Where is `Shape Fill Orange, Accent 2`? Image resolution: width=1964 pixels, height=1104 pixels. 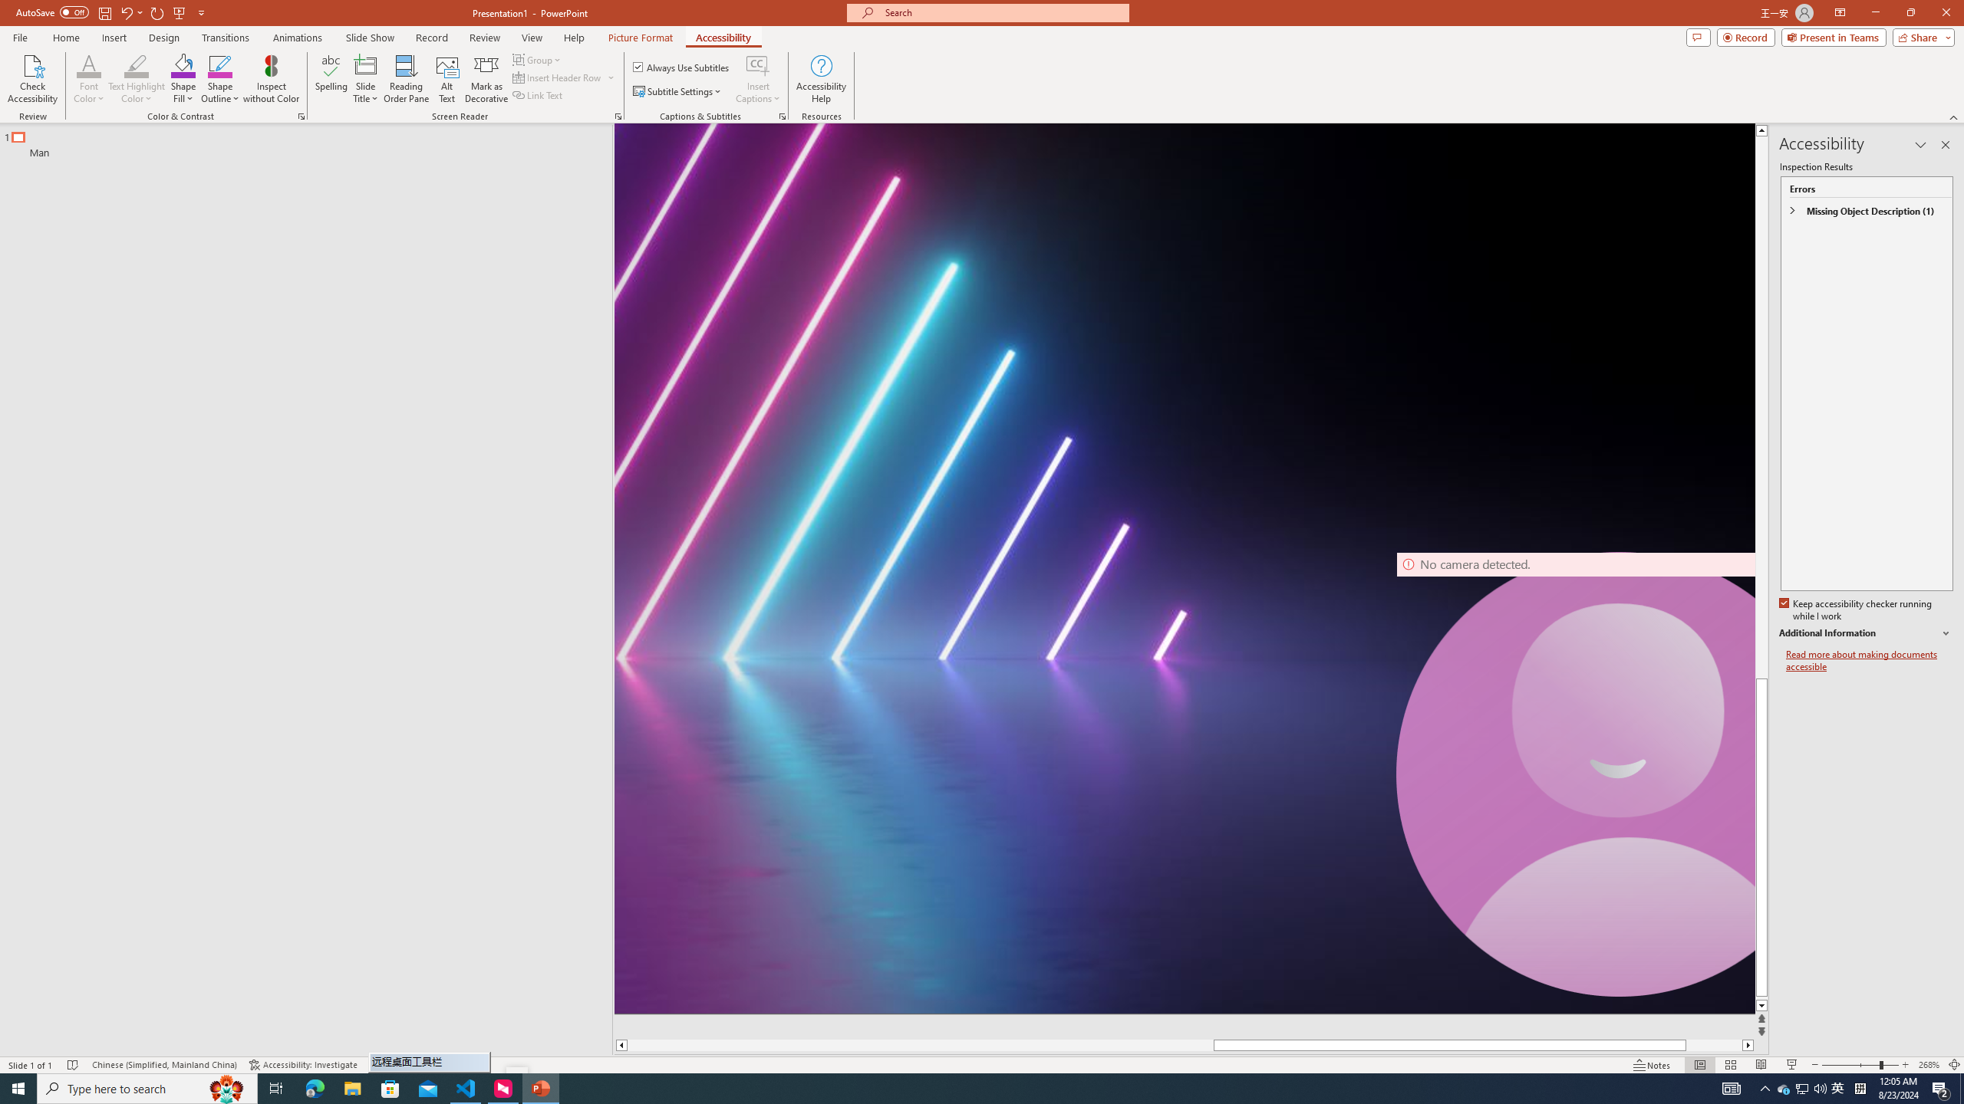
Shape Fill Orange, Accent 2 is located at coordinates (183, 65).